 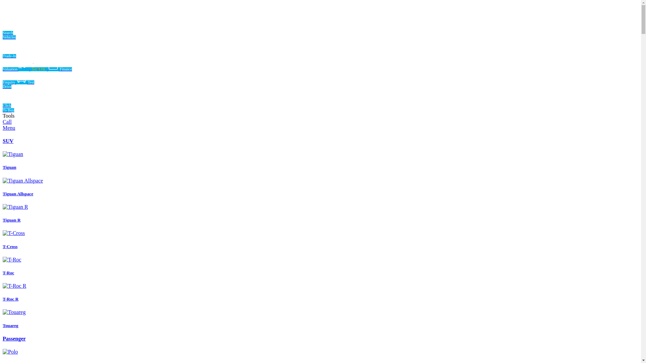 What do you see at coordinates (320, 213) in the screenshot?
I see `Tiguan R` at bounding box center [320, 213].